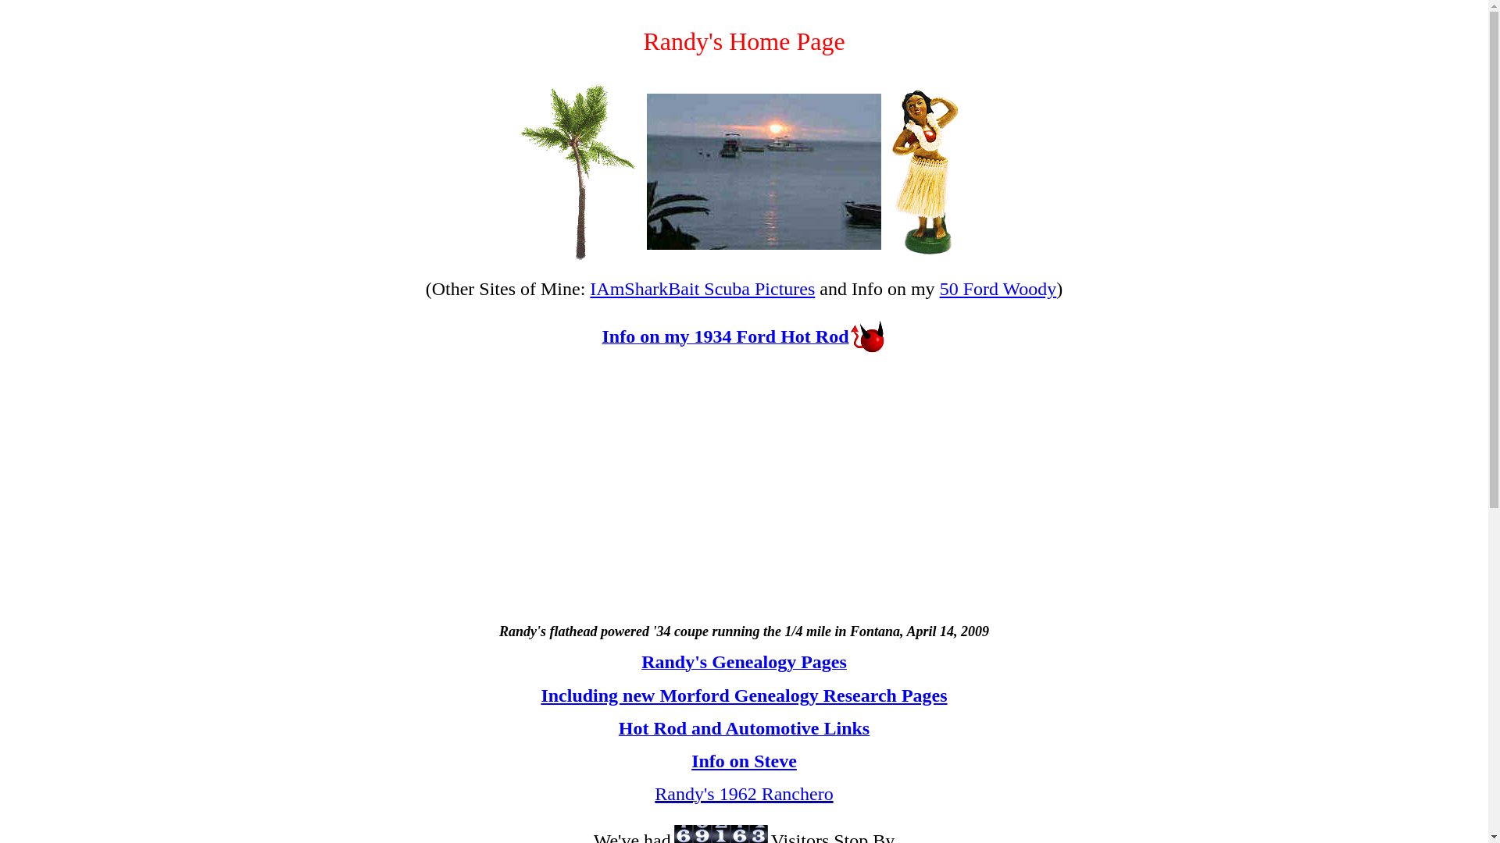  What do you see at coordinates (744, 729) in the screenshot?
I see `Hot Rod and Automotive Links` at bounding box center [744, 729].